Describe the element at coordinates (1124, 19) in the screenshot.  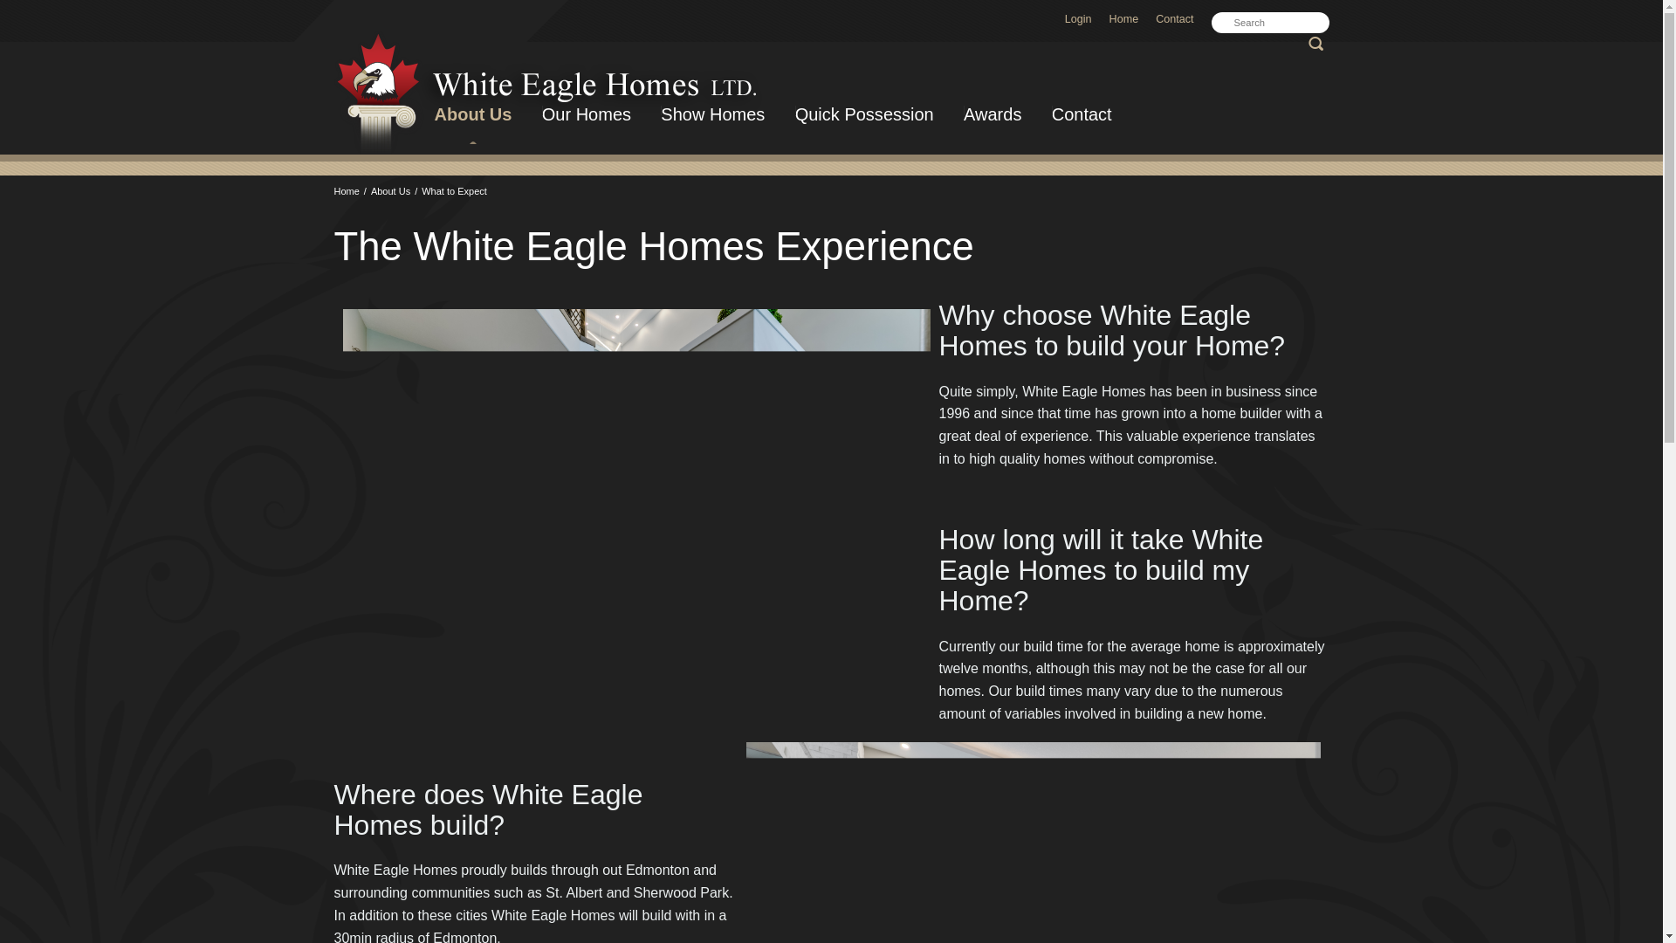
I see `Home` at that location.